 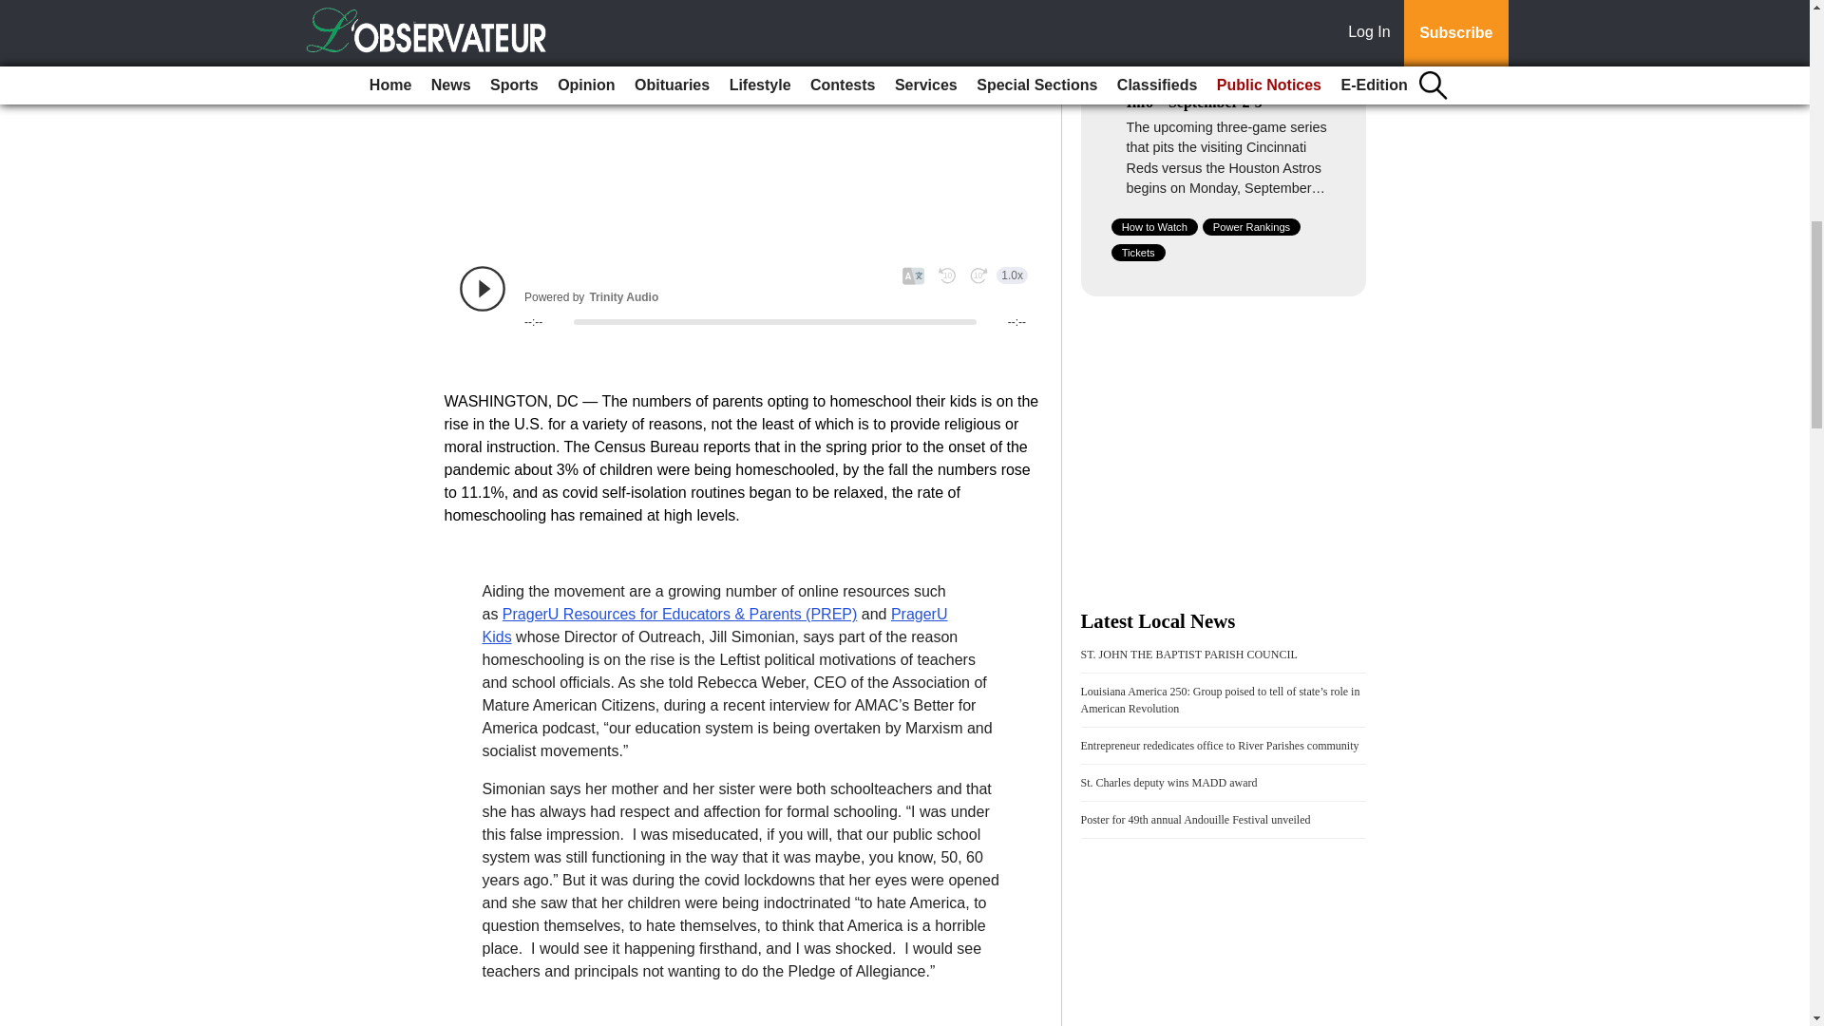 I want to click on Tickets, so click(x=1138, y=253).